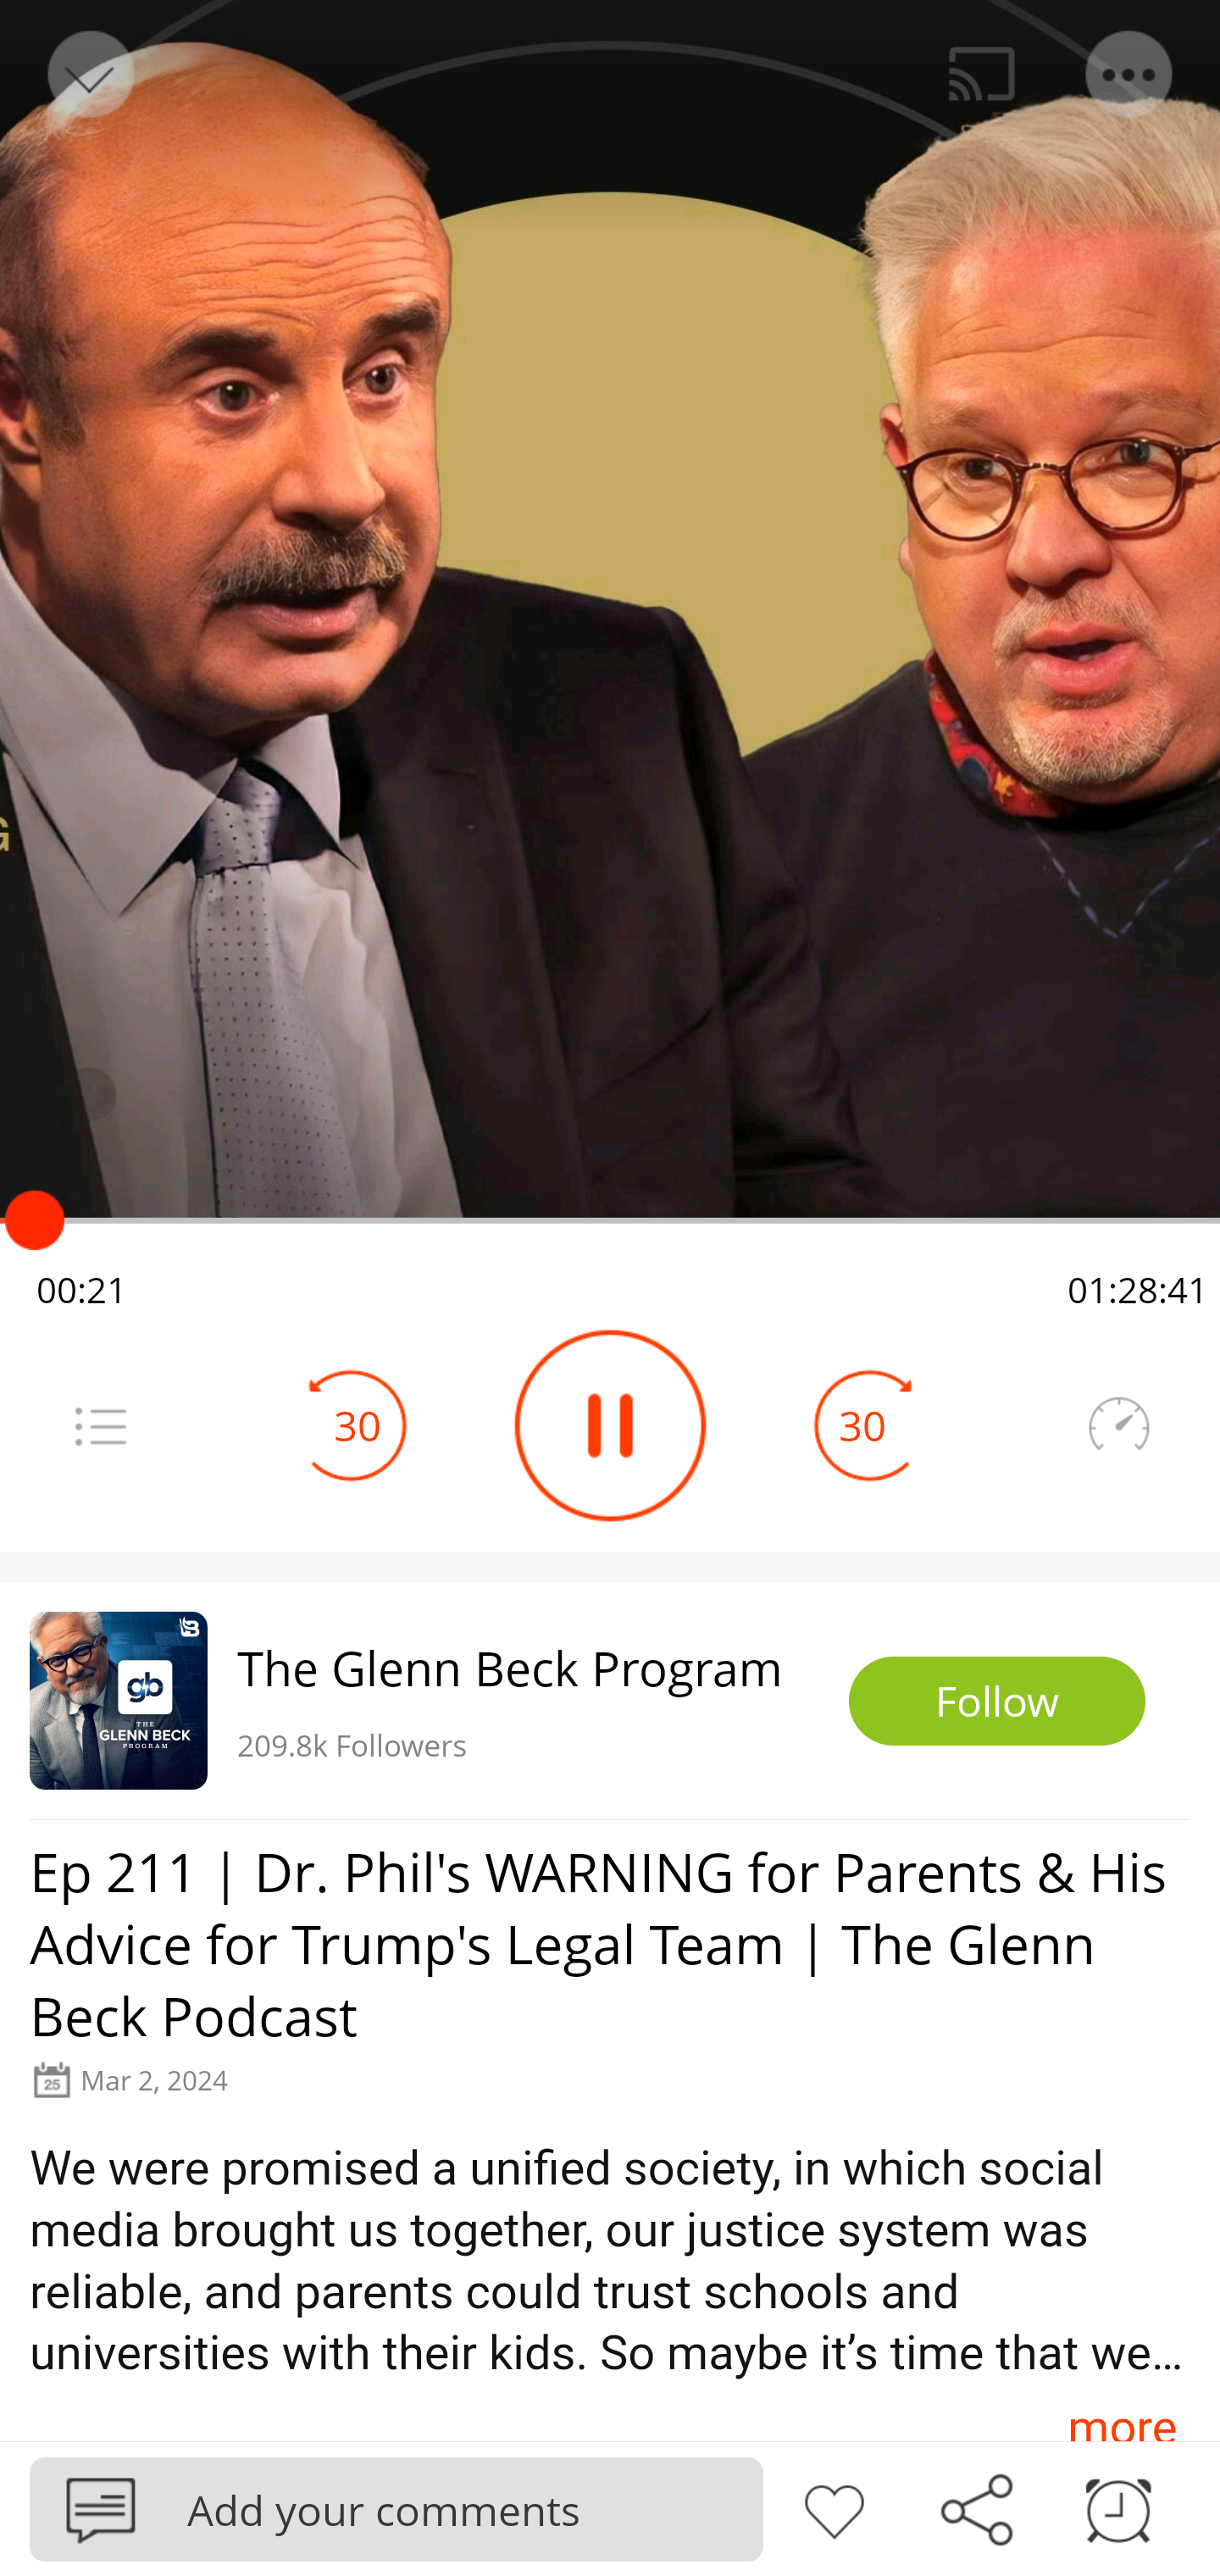  I want to click on Back, so click(88, 75).